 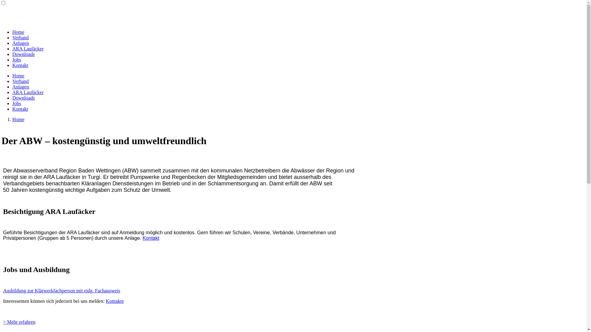 I want to click on Kontakt, so click(x=151, y=238).